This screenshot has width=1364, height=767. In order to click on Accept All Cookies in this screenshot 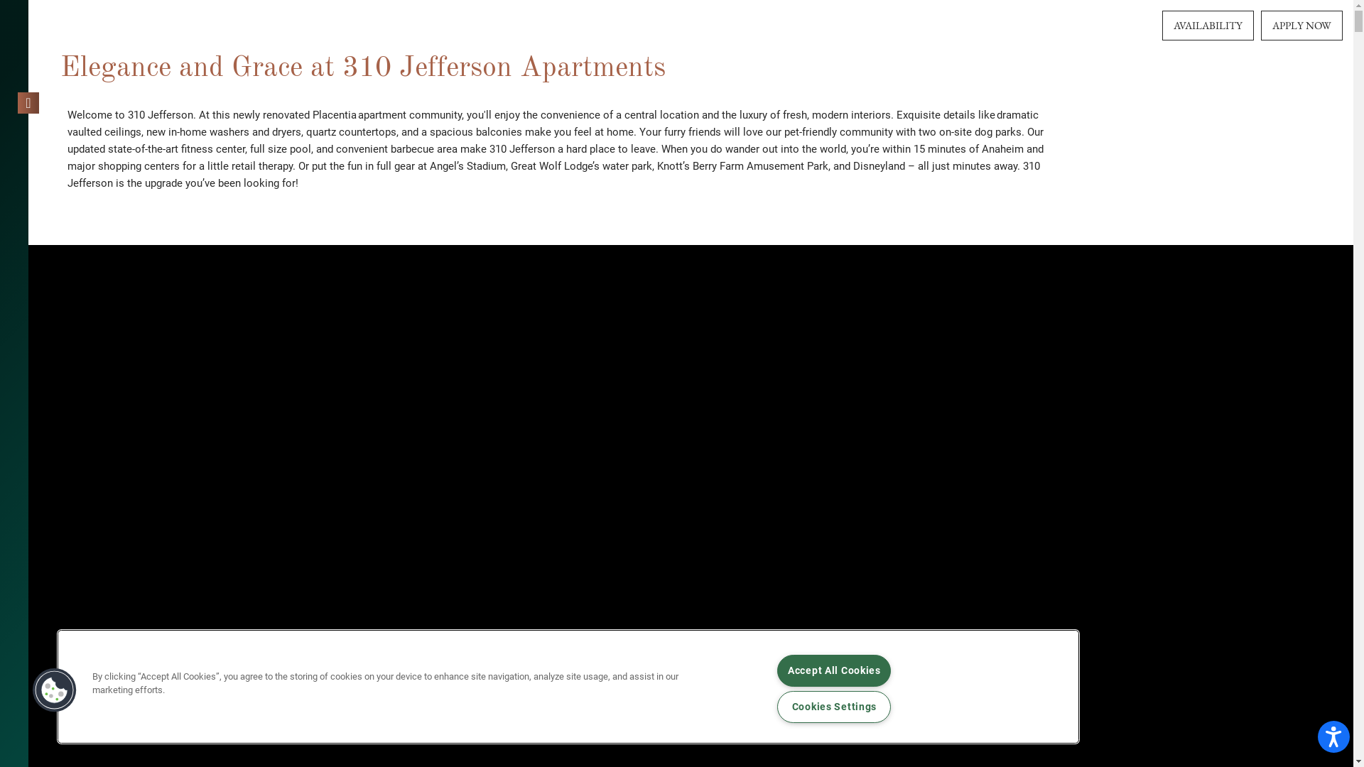, I will do `click(834, 670)`.